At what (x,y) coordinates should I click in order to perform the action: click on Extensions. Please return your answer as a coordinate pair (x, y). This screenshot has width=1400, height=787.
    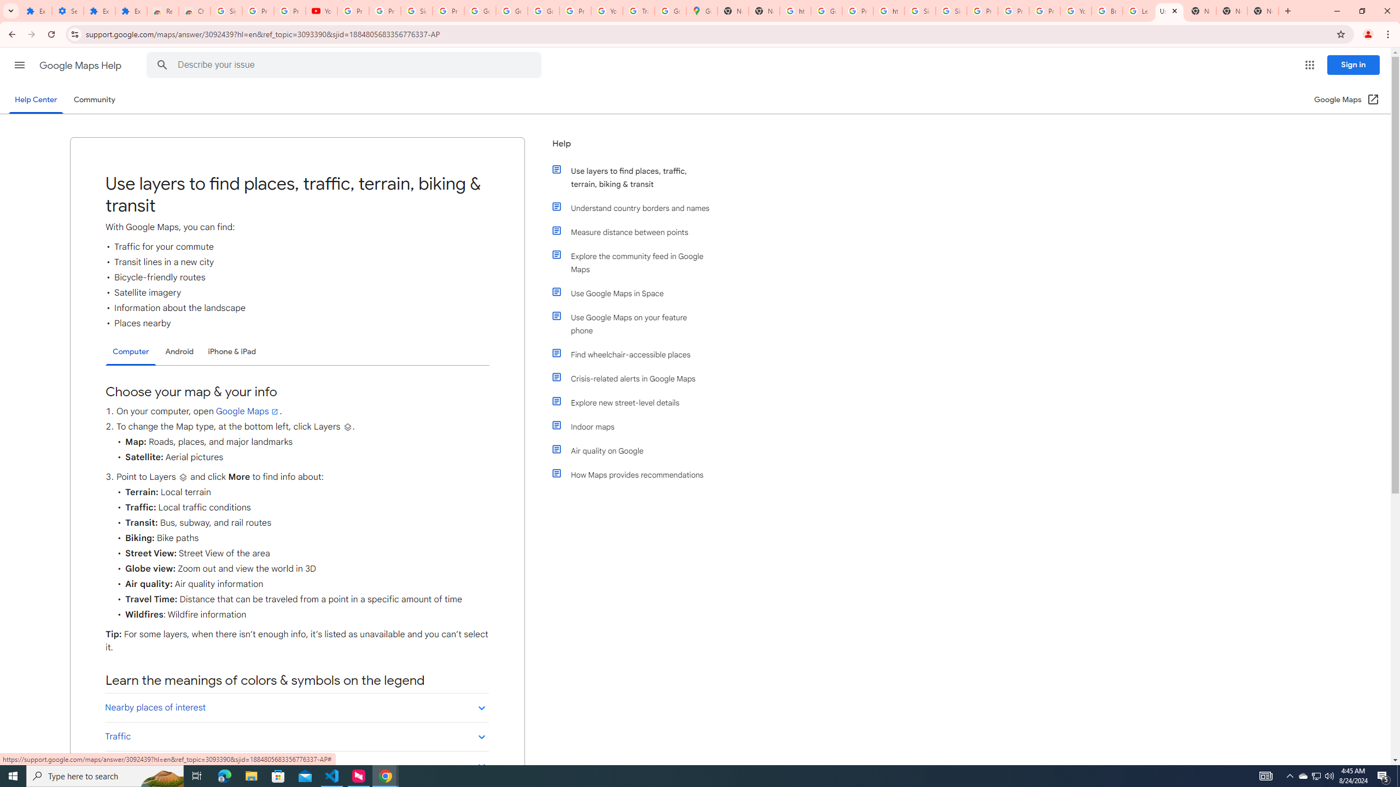
    Looking at the image, I should click on (36, 11).